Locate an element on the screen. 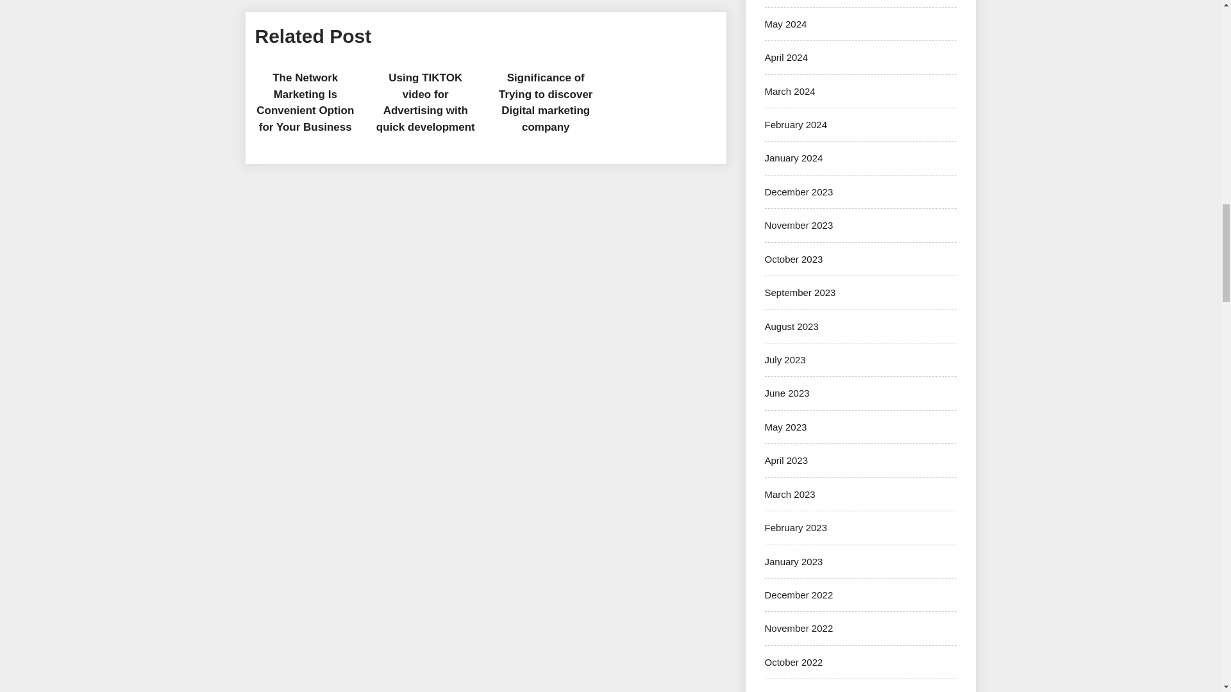  December 2023 is located at coordinates (799, 191).